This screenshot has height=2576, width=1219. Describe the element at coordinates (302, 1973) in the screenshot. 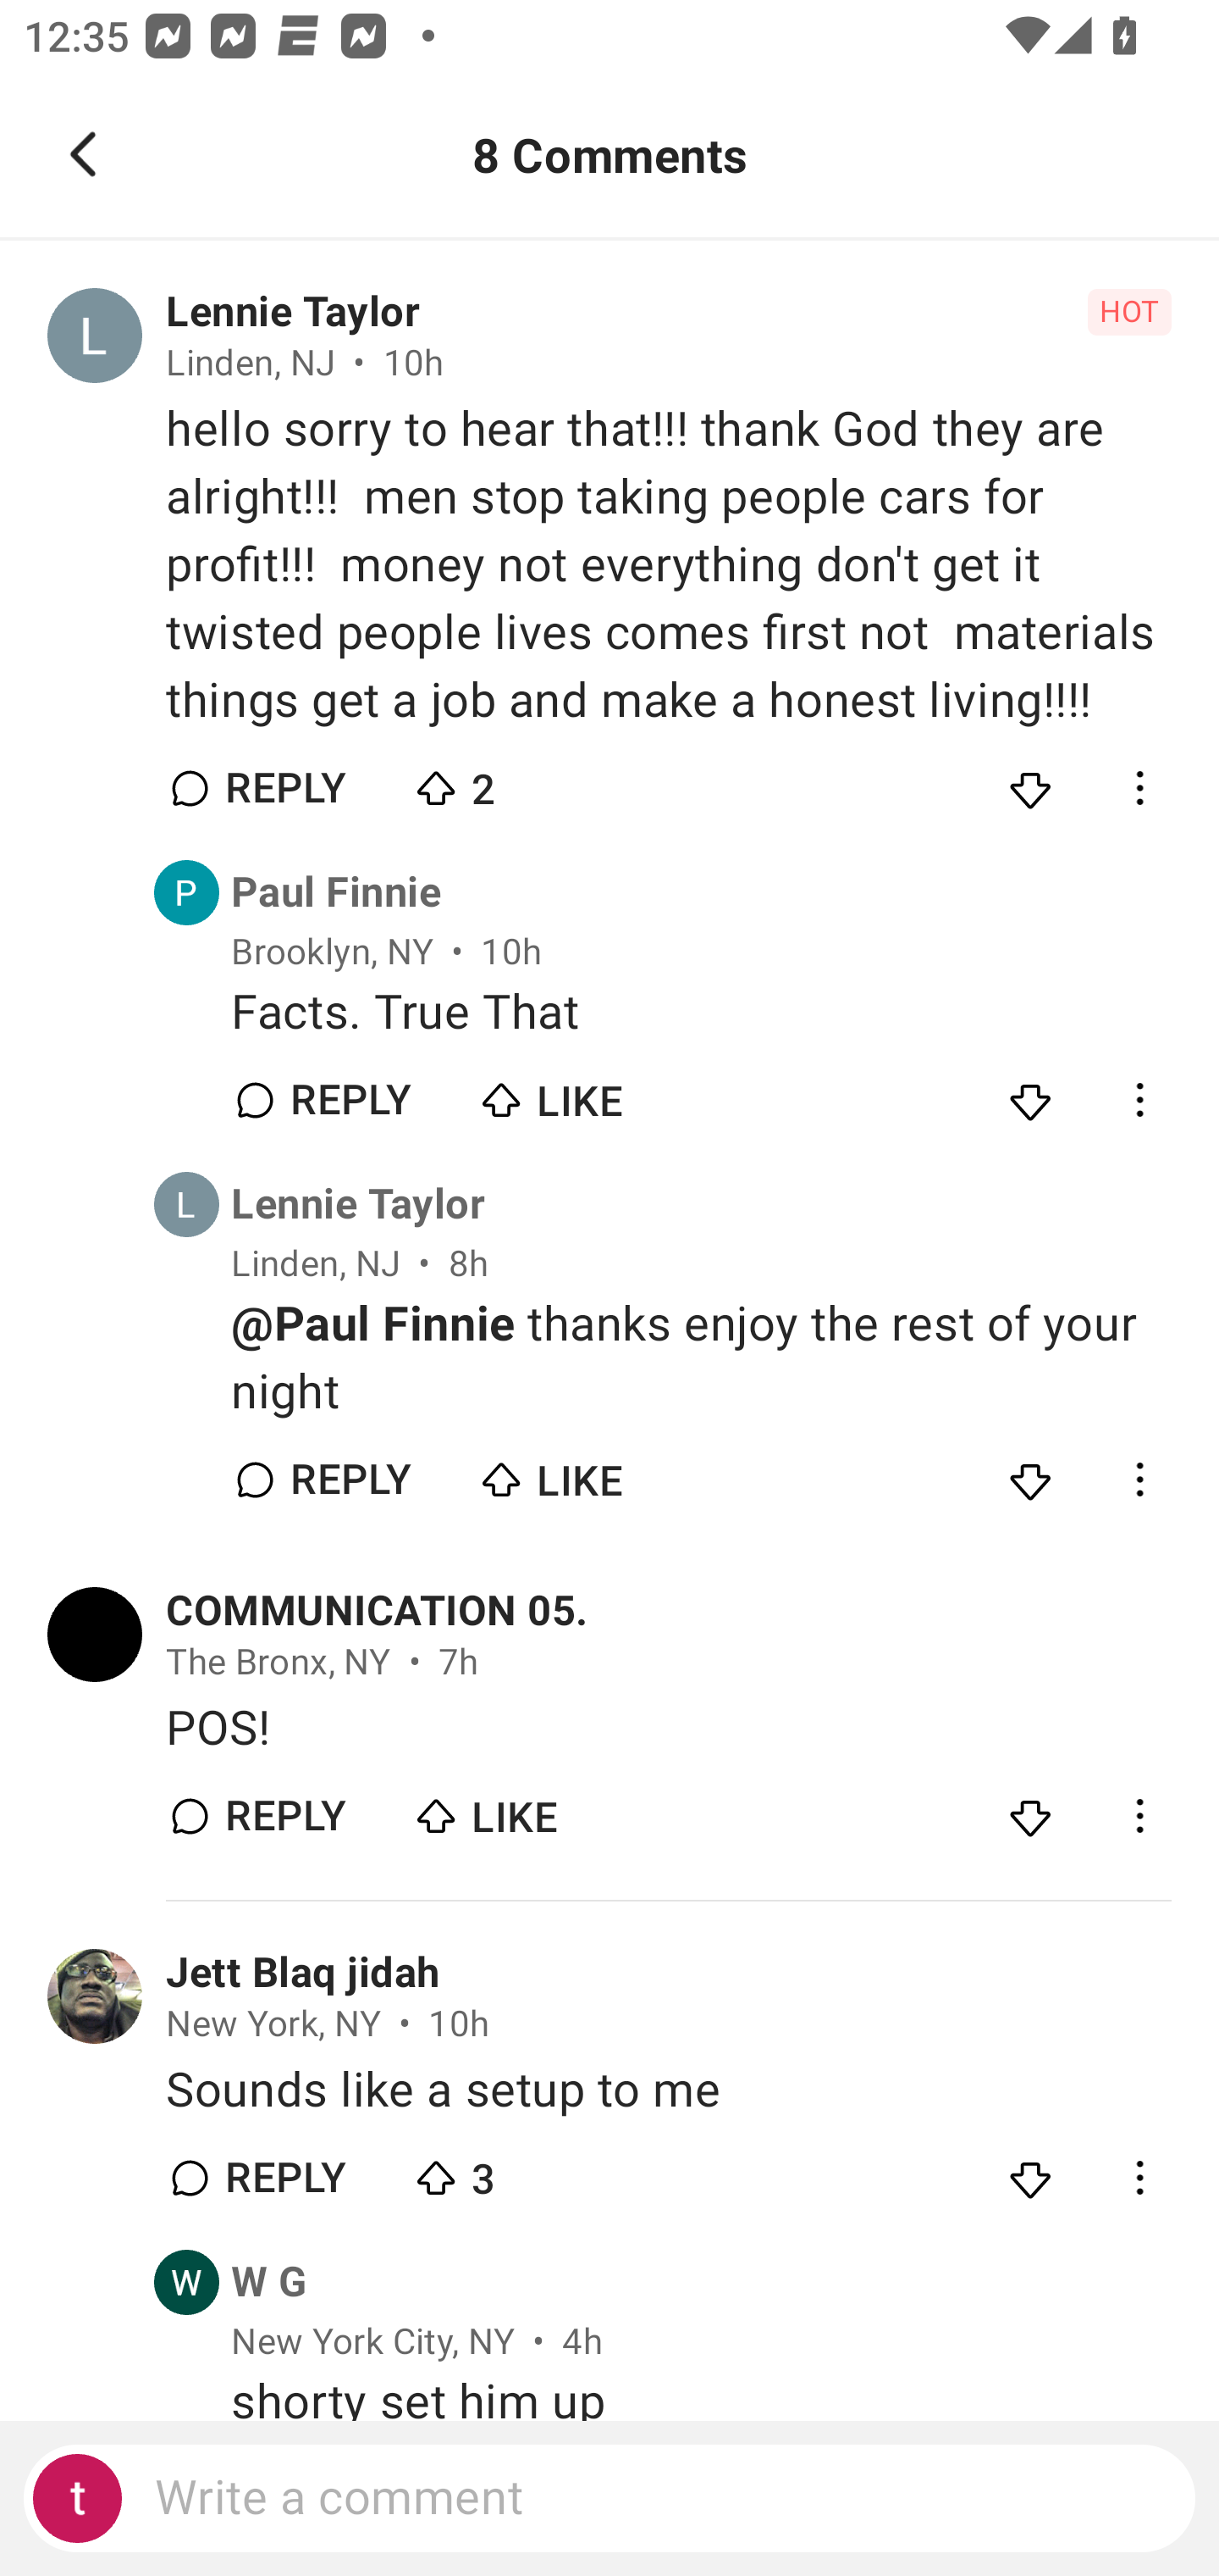

I see `Jett Blaq jidah` at that location.